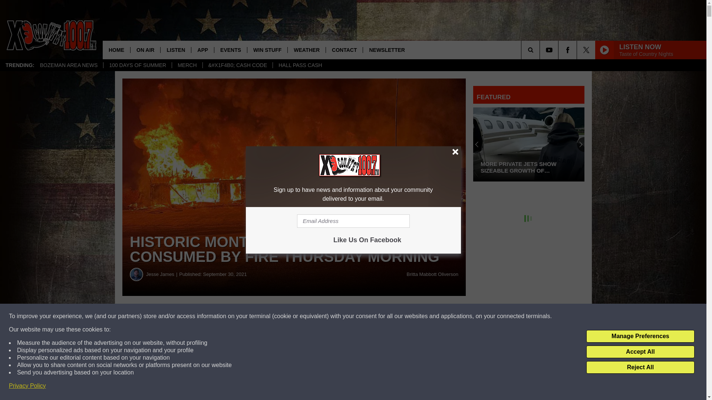  What do you see at coordinates (363, 316) in the screenshot?
I see `Share on Twitter` at bounding box center [363, 316].